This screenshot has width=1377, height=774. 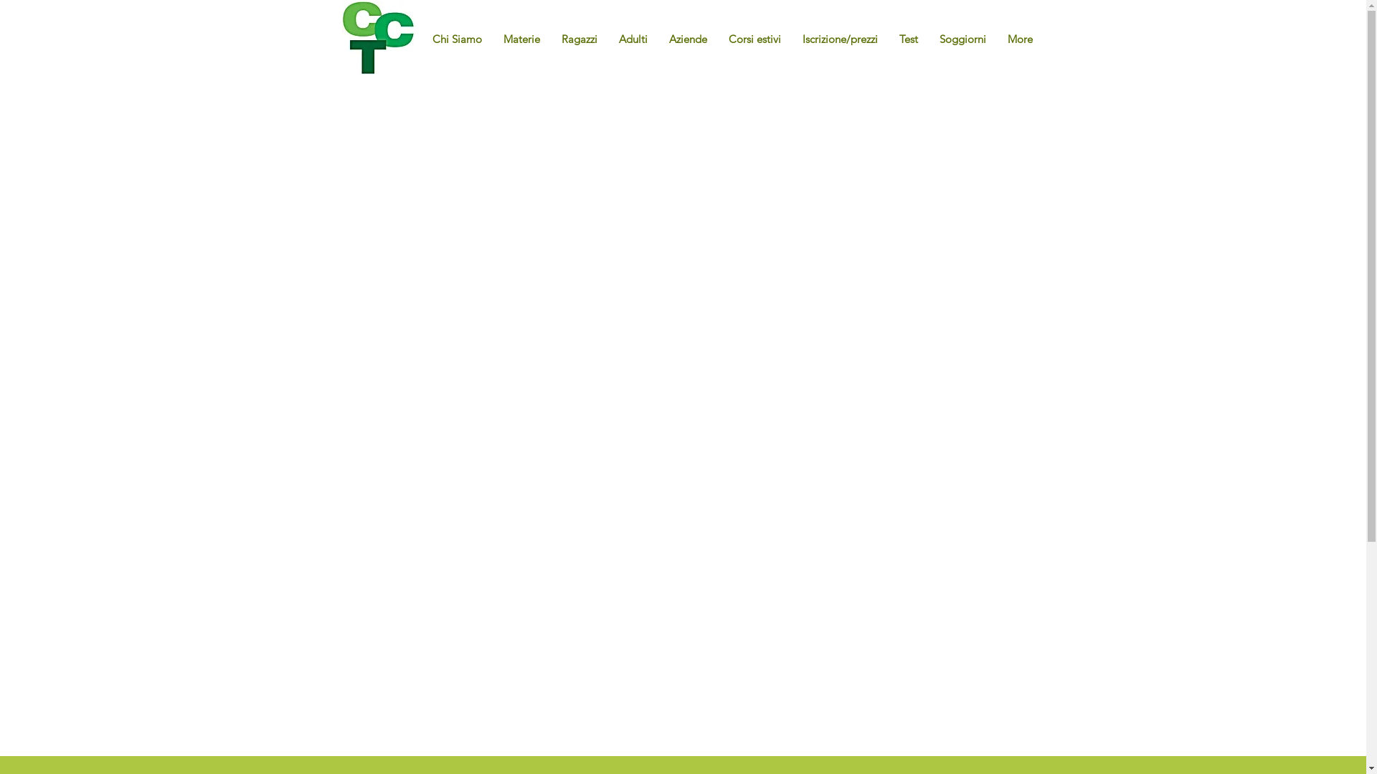 What do you see at coordinates (962, 39) in the screenshot?
I see `Soggiorni` at bounding box center [962, 39].